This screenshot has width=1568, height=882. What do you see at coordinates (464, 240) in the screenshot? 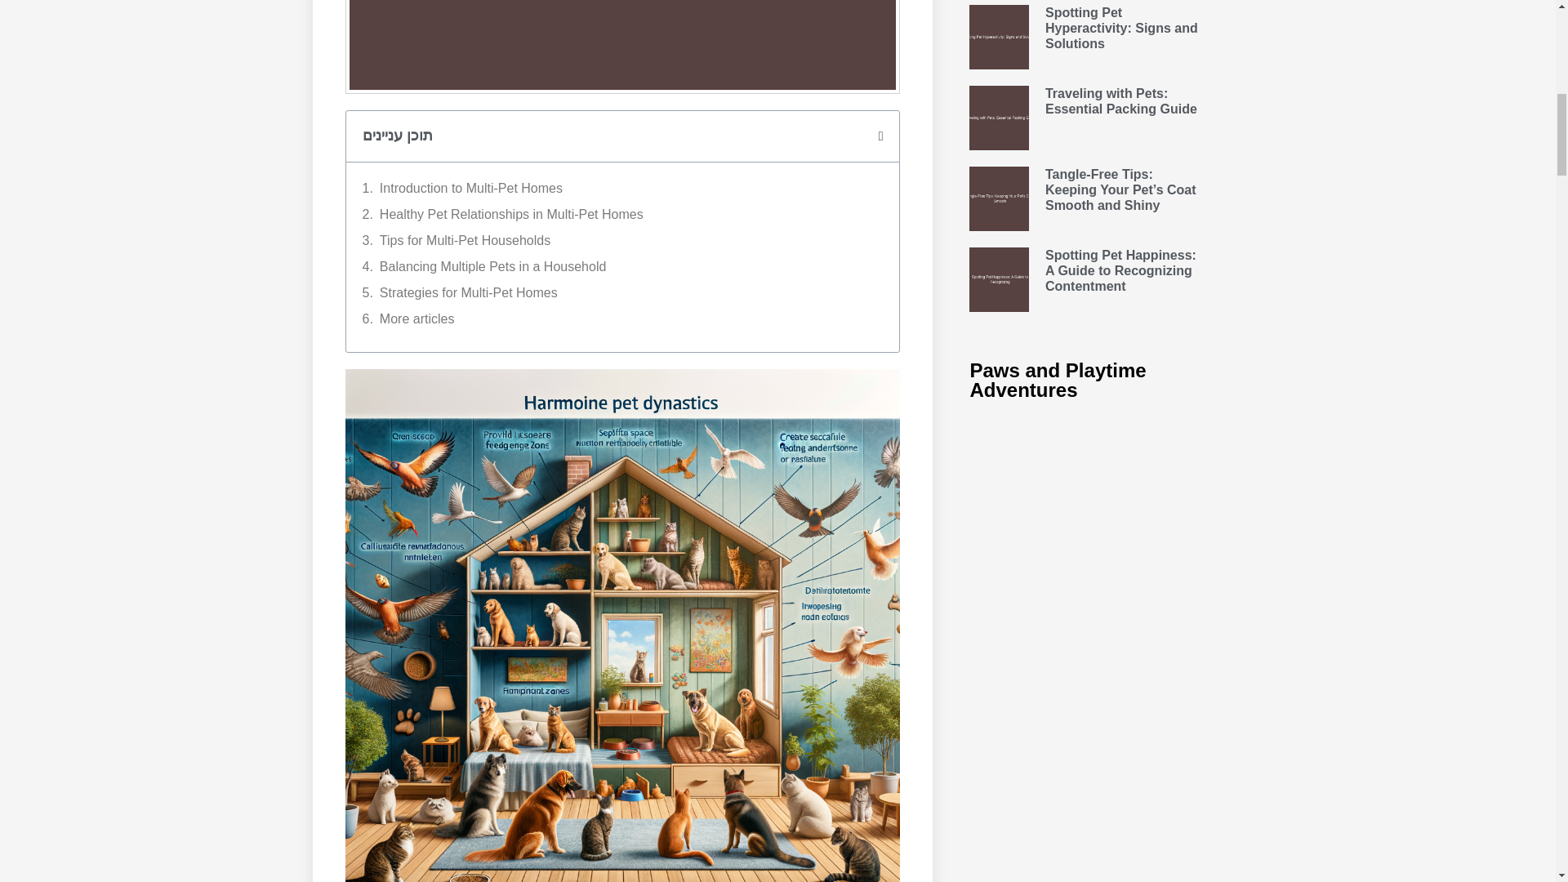
I see `Tips for Multi-Pet Households` at bounding box center [464, 240].